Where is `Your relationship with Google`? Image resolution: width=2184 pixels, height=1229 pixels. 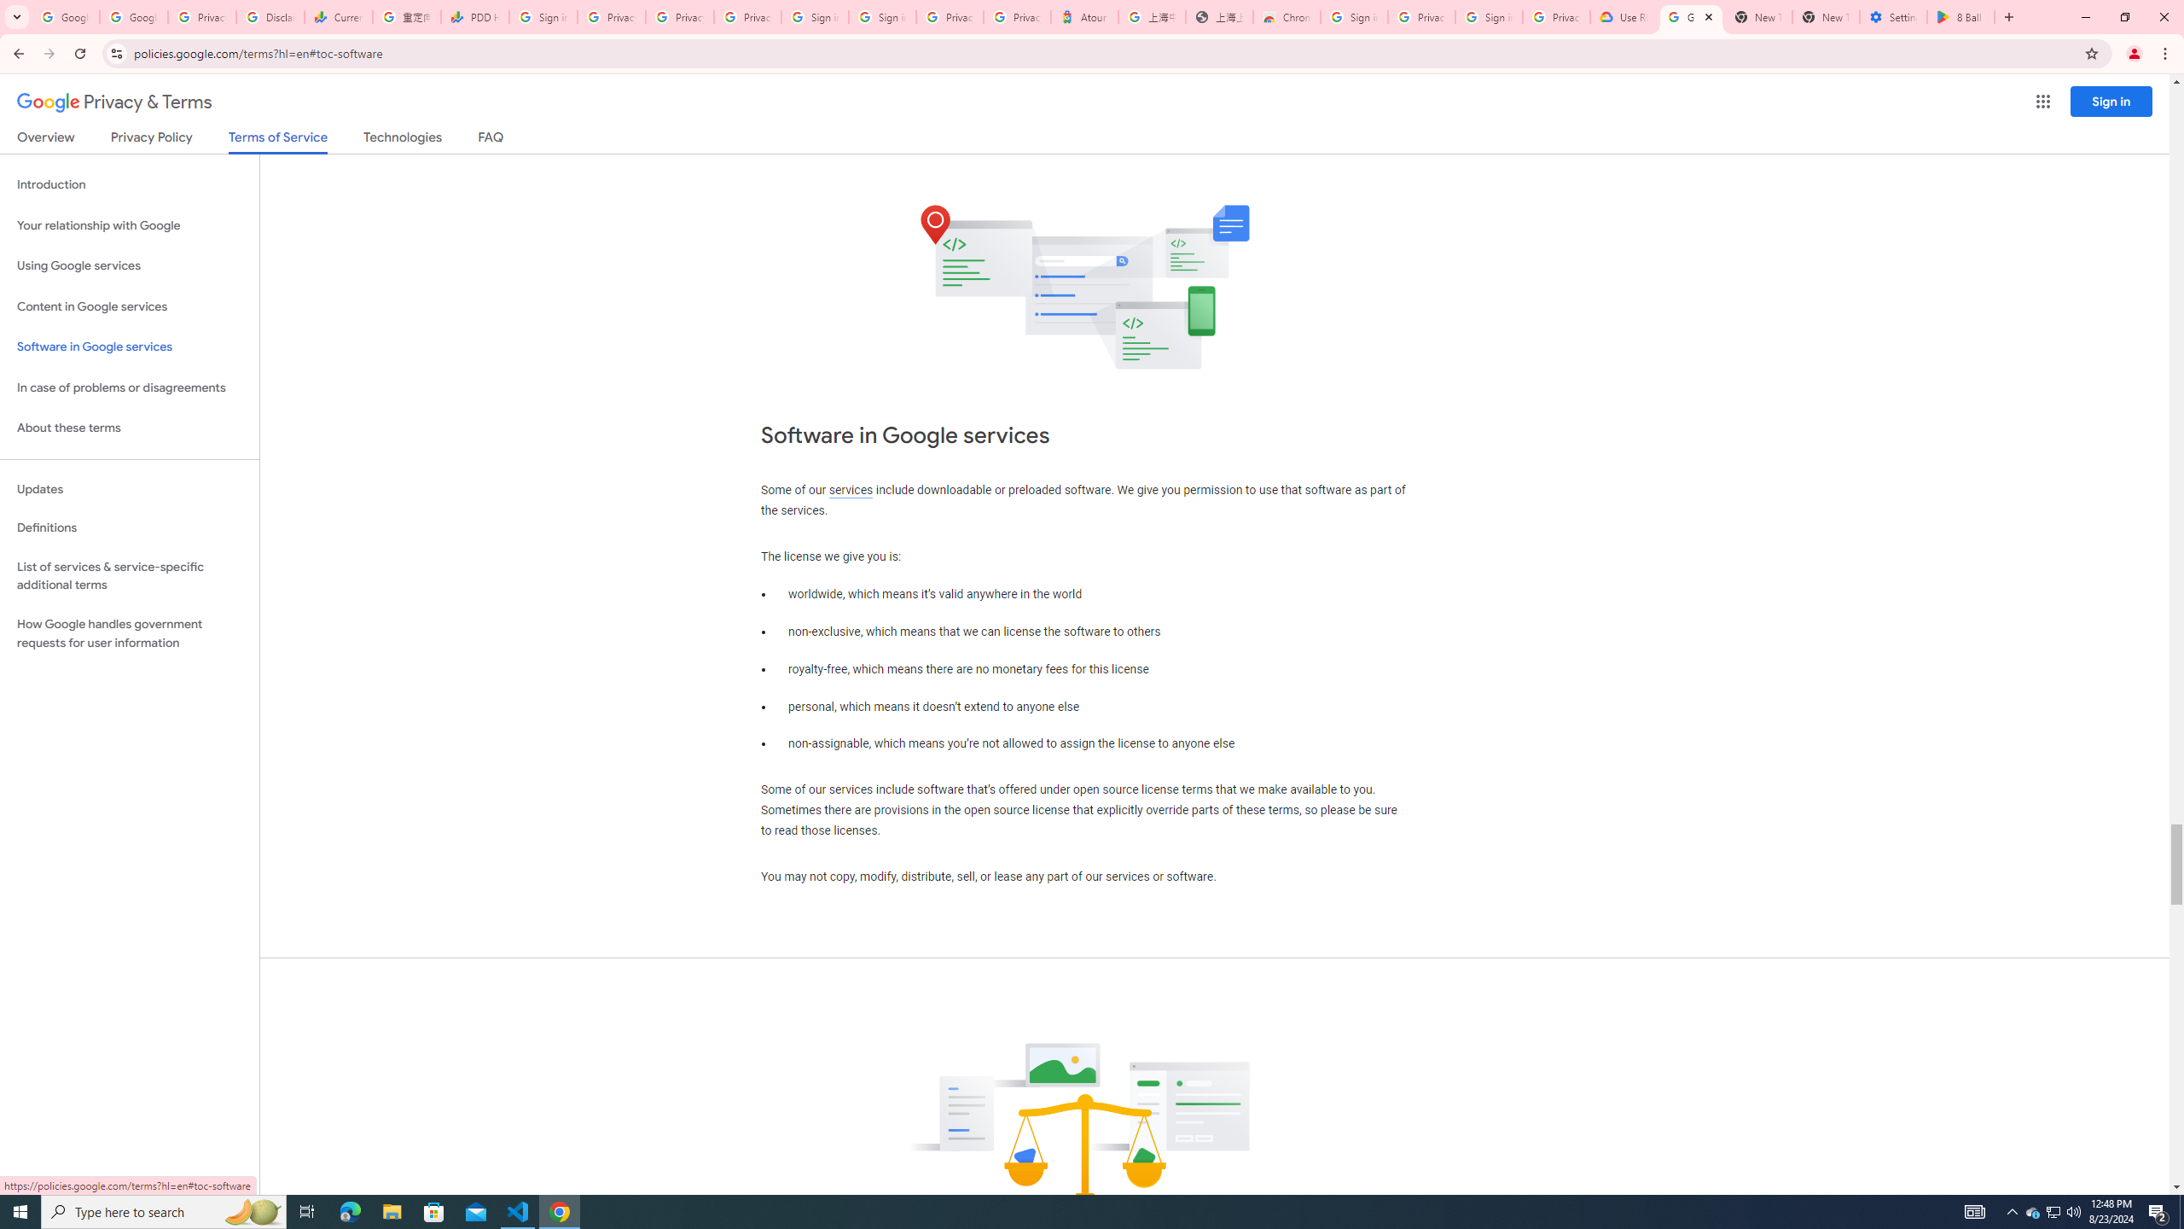
Your relationship with Google is located at coordinates (130, 225).